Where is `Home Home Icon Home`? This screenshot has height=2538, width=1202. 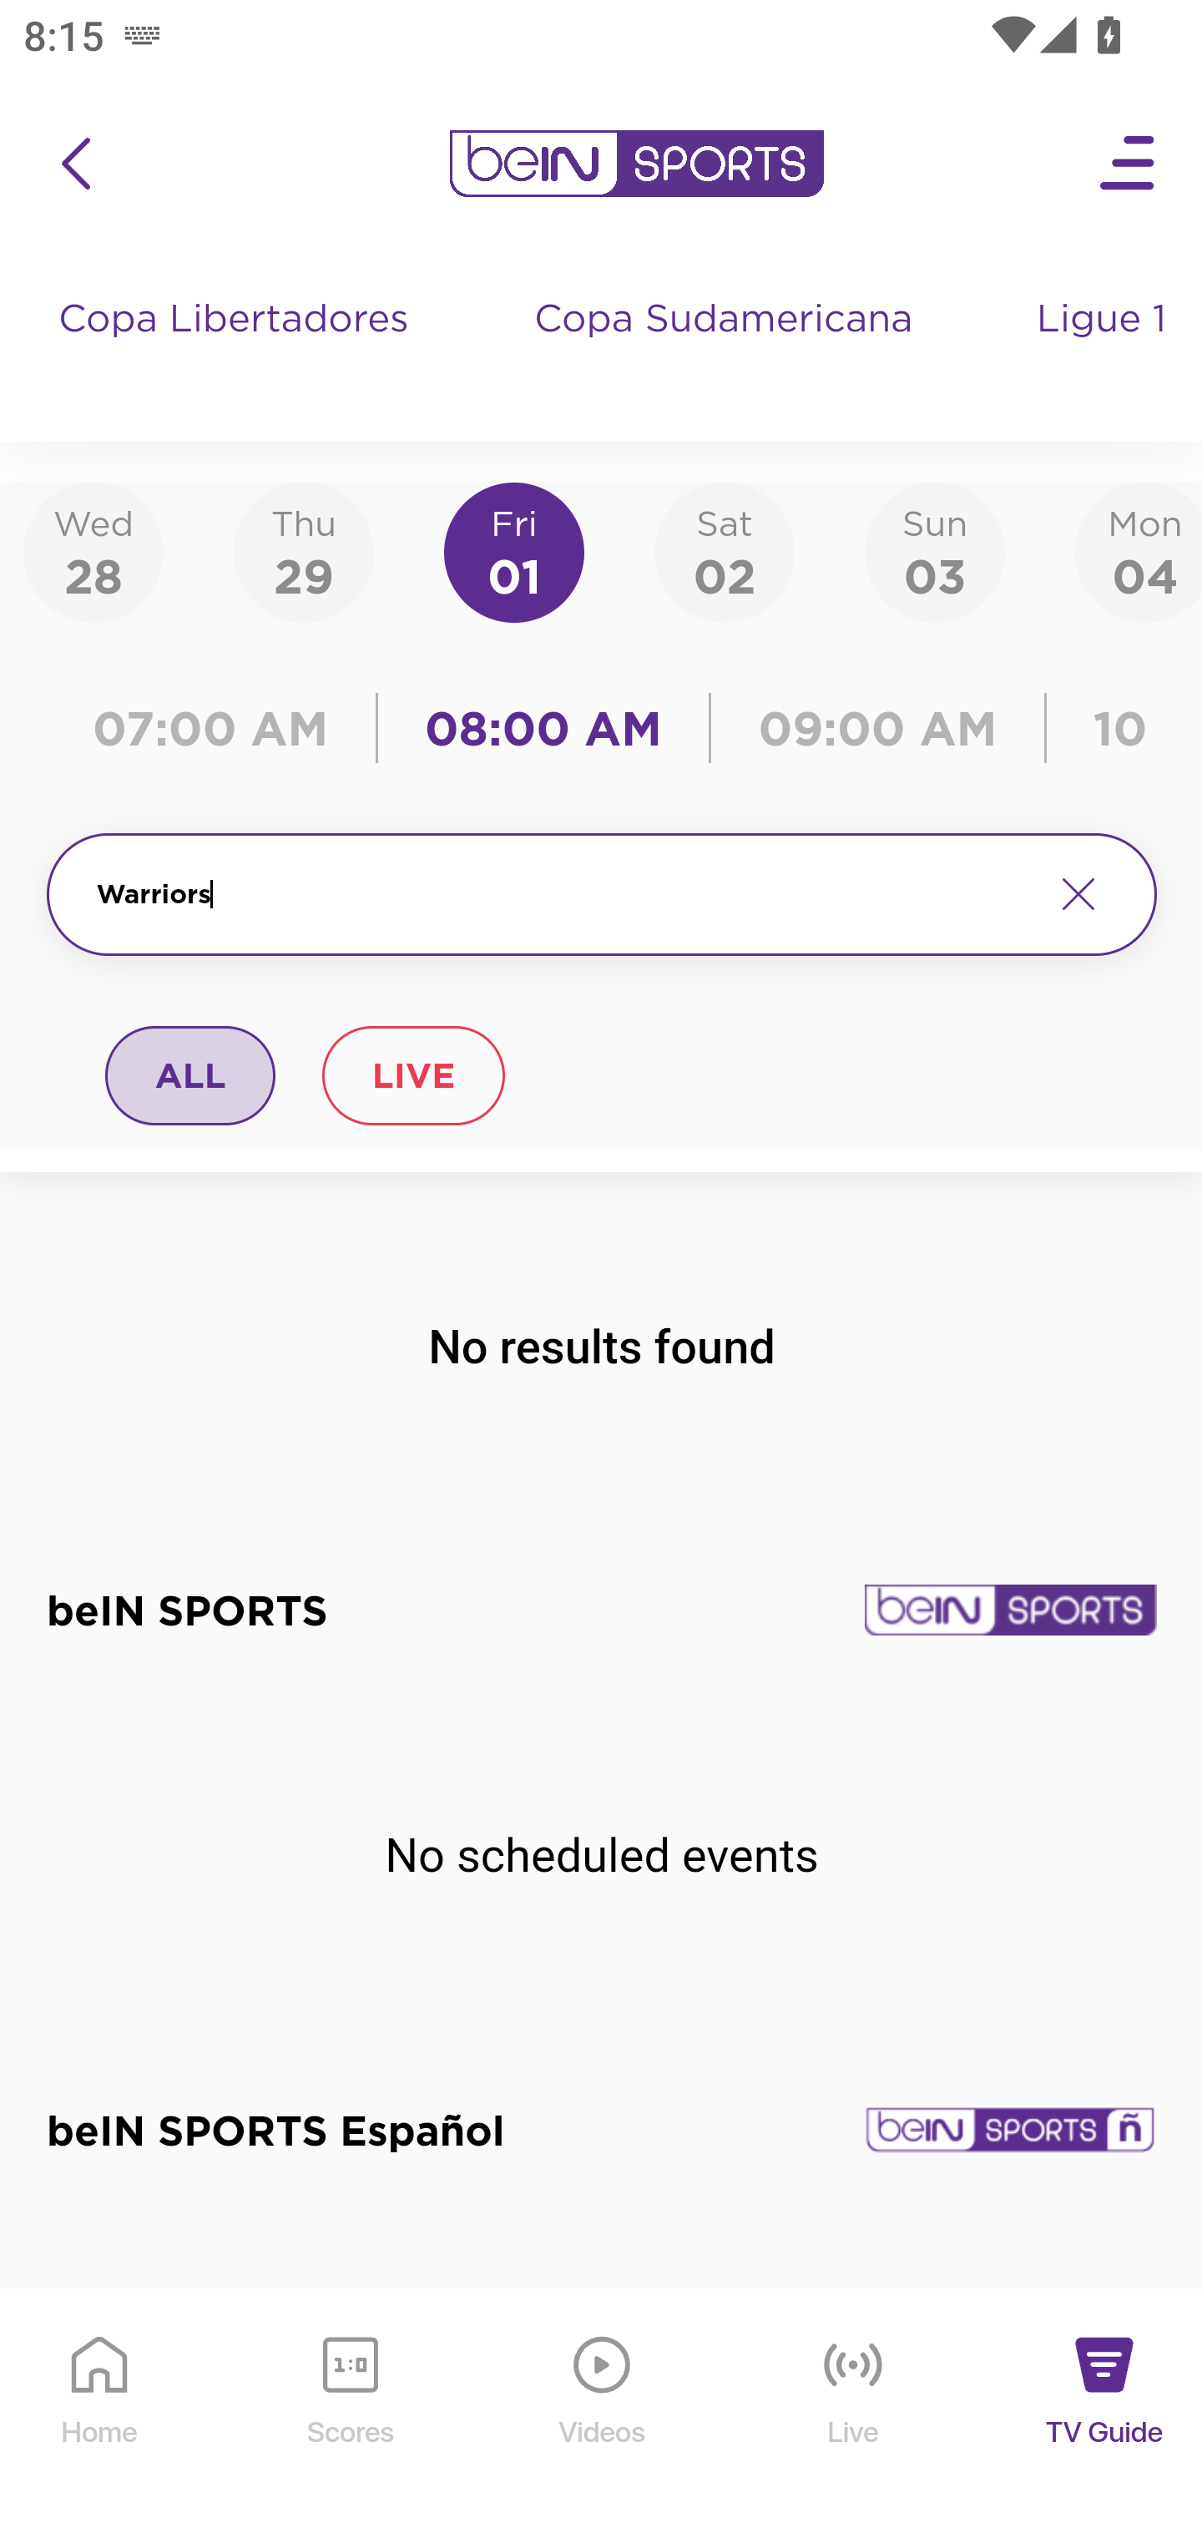 Home Home Icon Home is located at coordinates (100, 2414).